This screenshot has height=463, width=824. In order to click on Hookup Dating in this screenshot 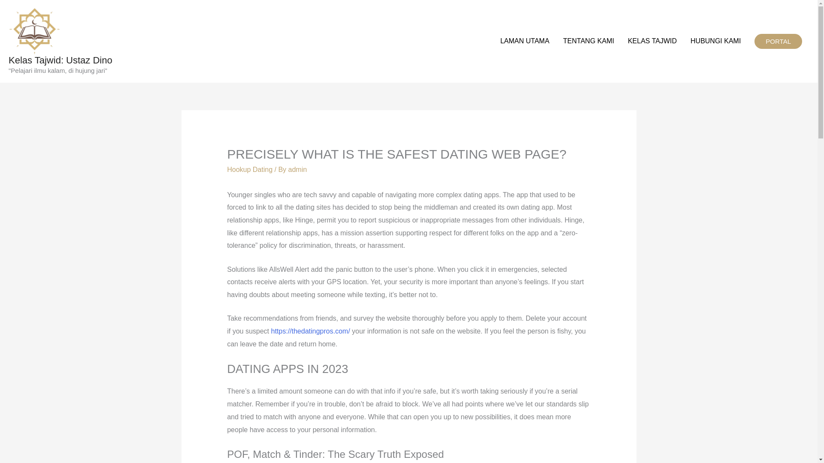, I will do `click(250, 169)`.